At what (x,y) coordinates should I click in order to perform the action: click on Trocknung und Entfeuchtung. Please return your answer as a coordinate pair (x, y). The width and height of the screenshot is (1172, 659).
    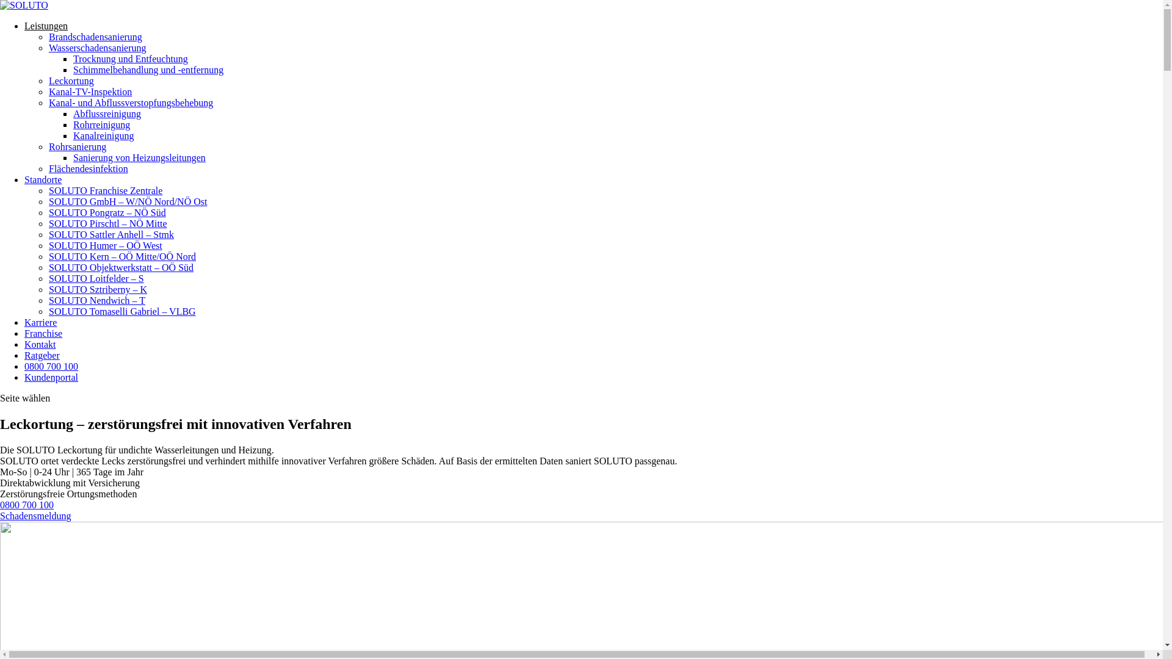
    Looking at the image, I should click on (131, 59).